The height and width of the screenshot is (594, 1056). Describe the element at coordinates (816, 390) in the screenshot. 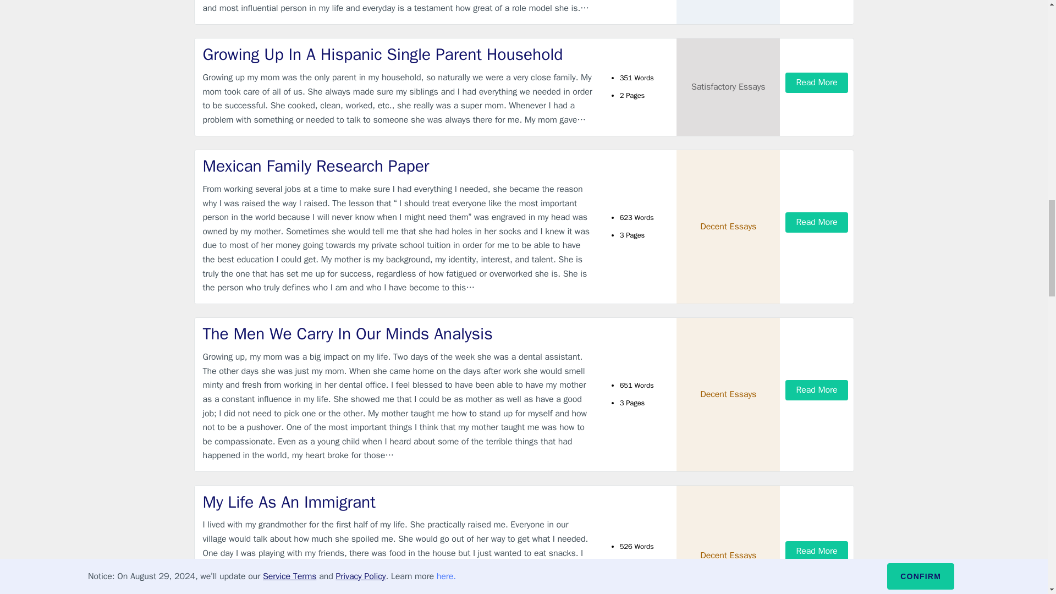

I see `Read More` at that location.